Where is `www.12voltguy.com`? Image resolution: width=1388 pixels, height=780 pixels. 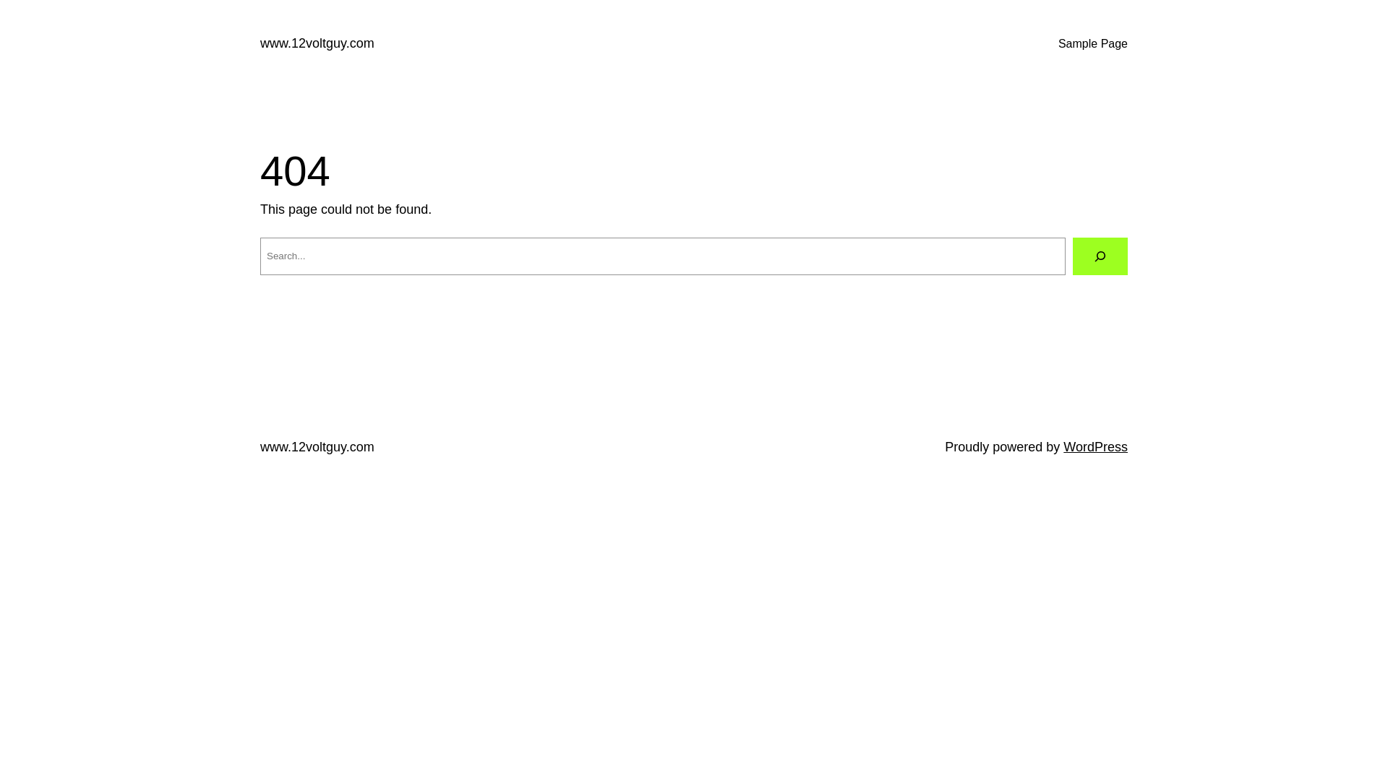
www.12voltguy.com is located at coordinates (317, 447).